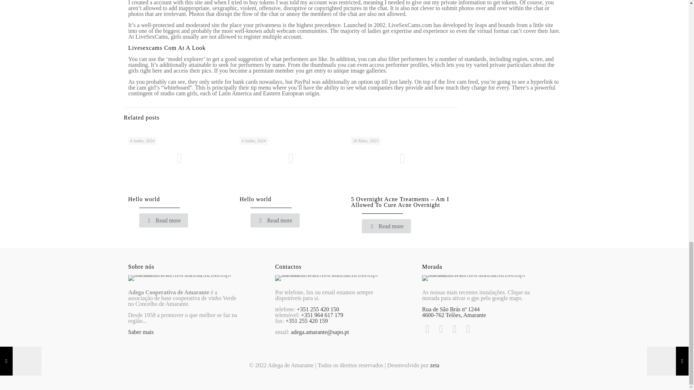  I want to click on Read more, so click(275, 220).